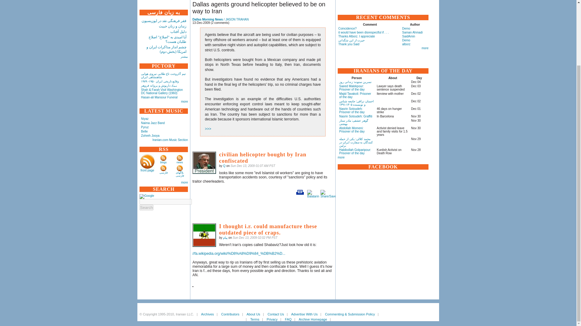  Describe the element at coordinates (145, 118) in the screenshot. I see `Niyaz` at that location.